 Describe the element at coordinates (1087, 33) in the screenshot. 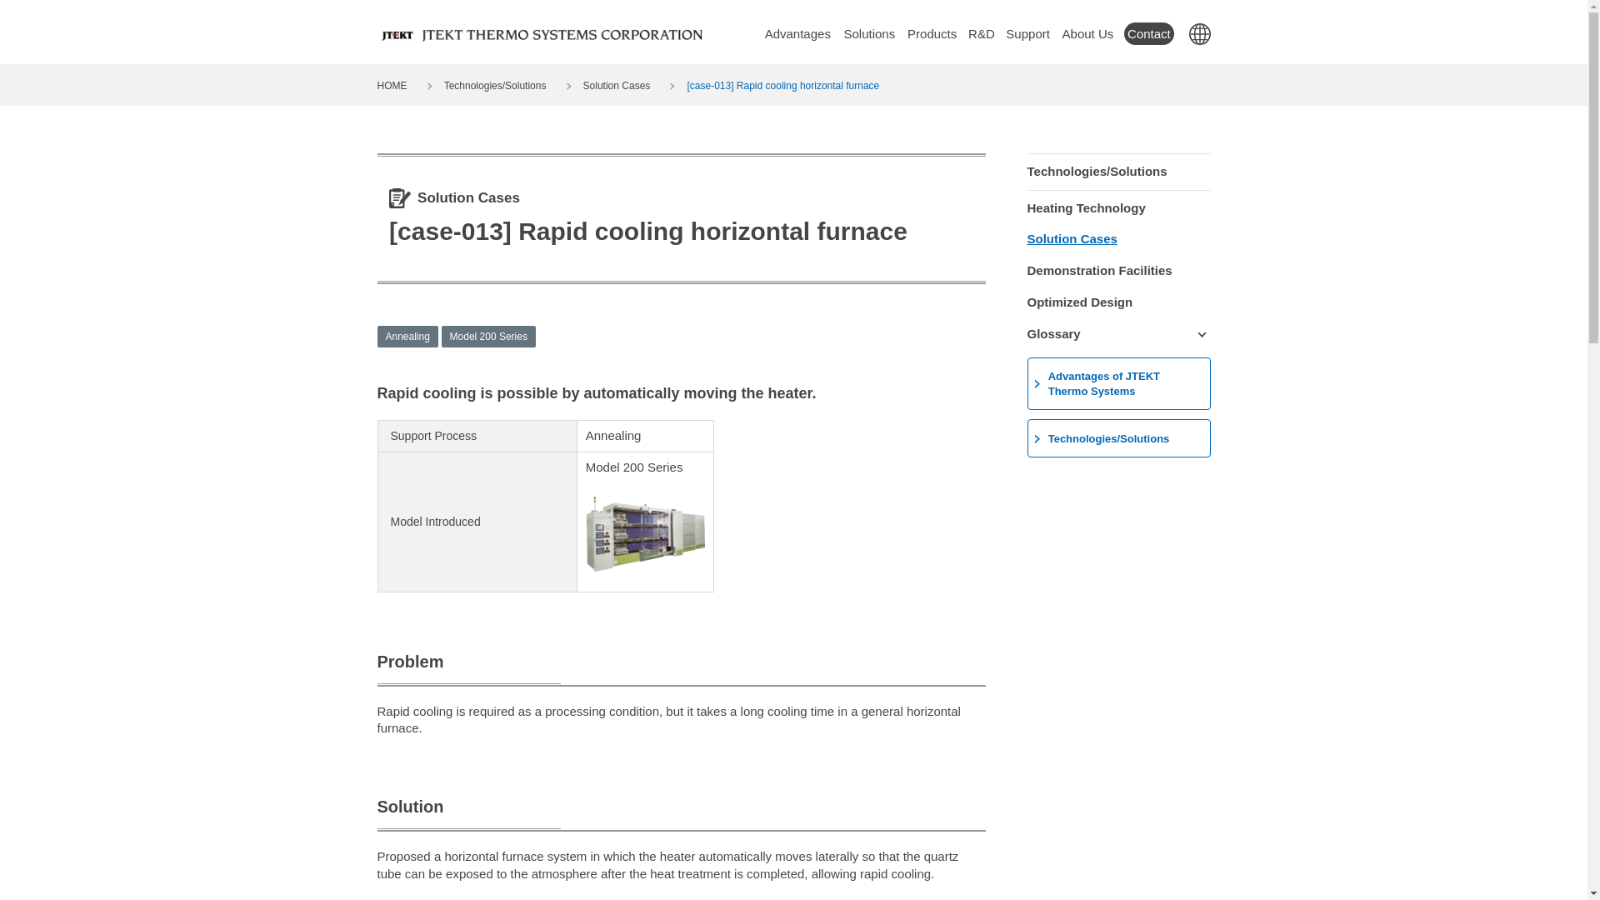

I see `About Us` at that location.